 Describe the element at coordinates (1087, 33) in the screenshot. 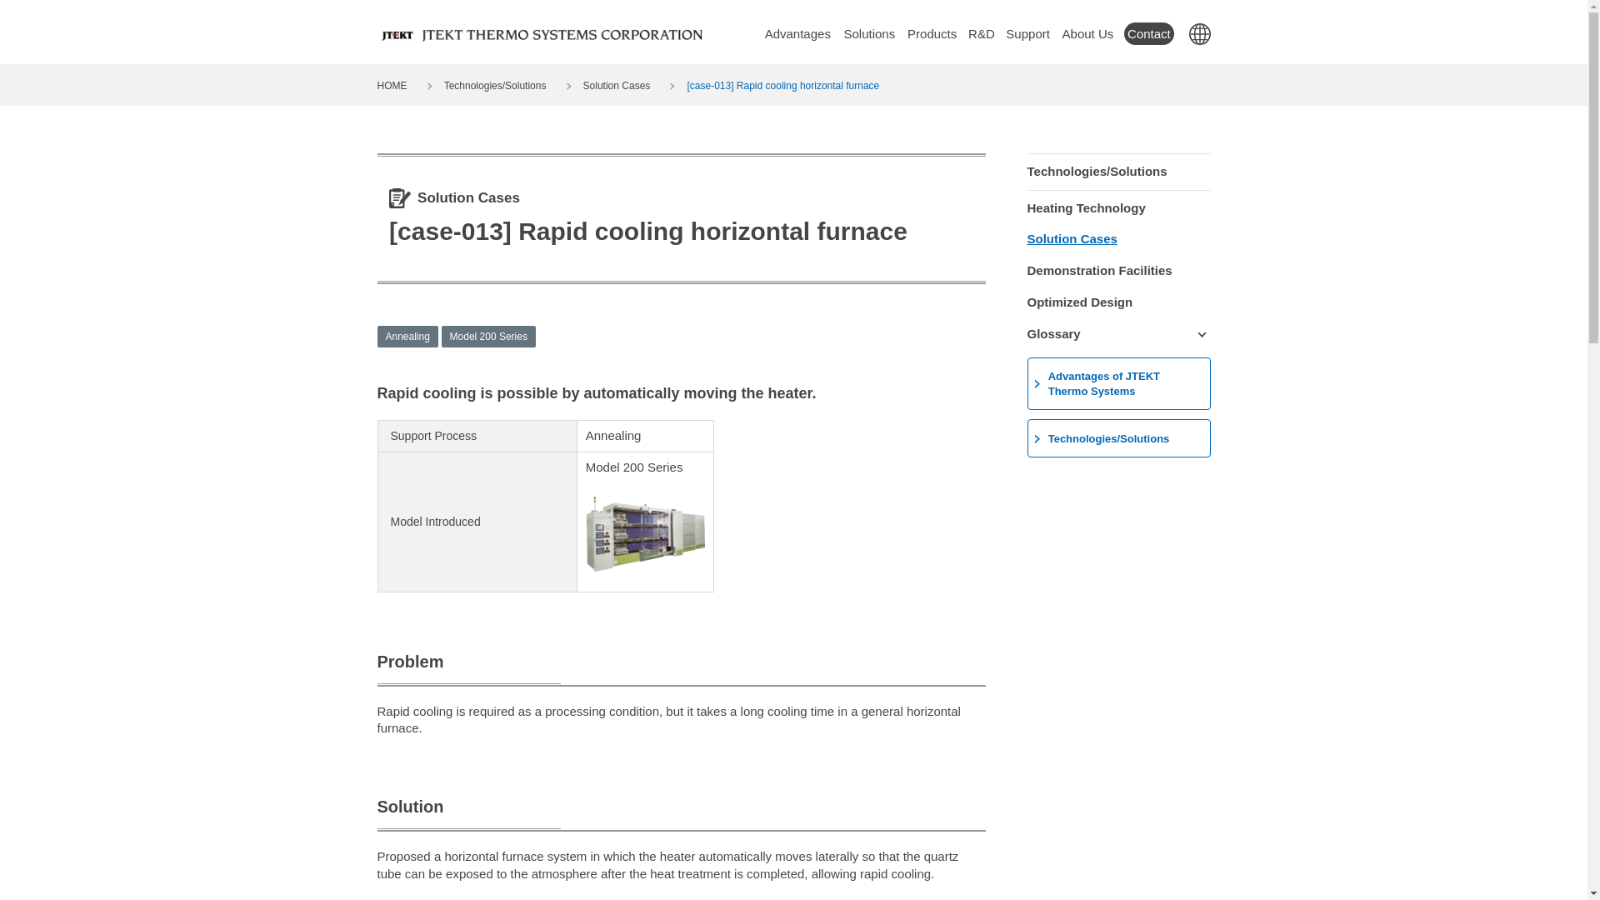

I see `About Us` at that location.